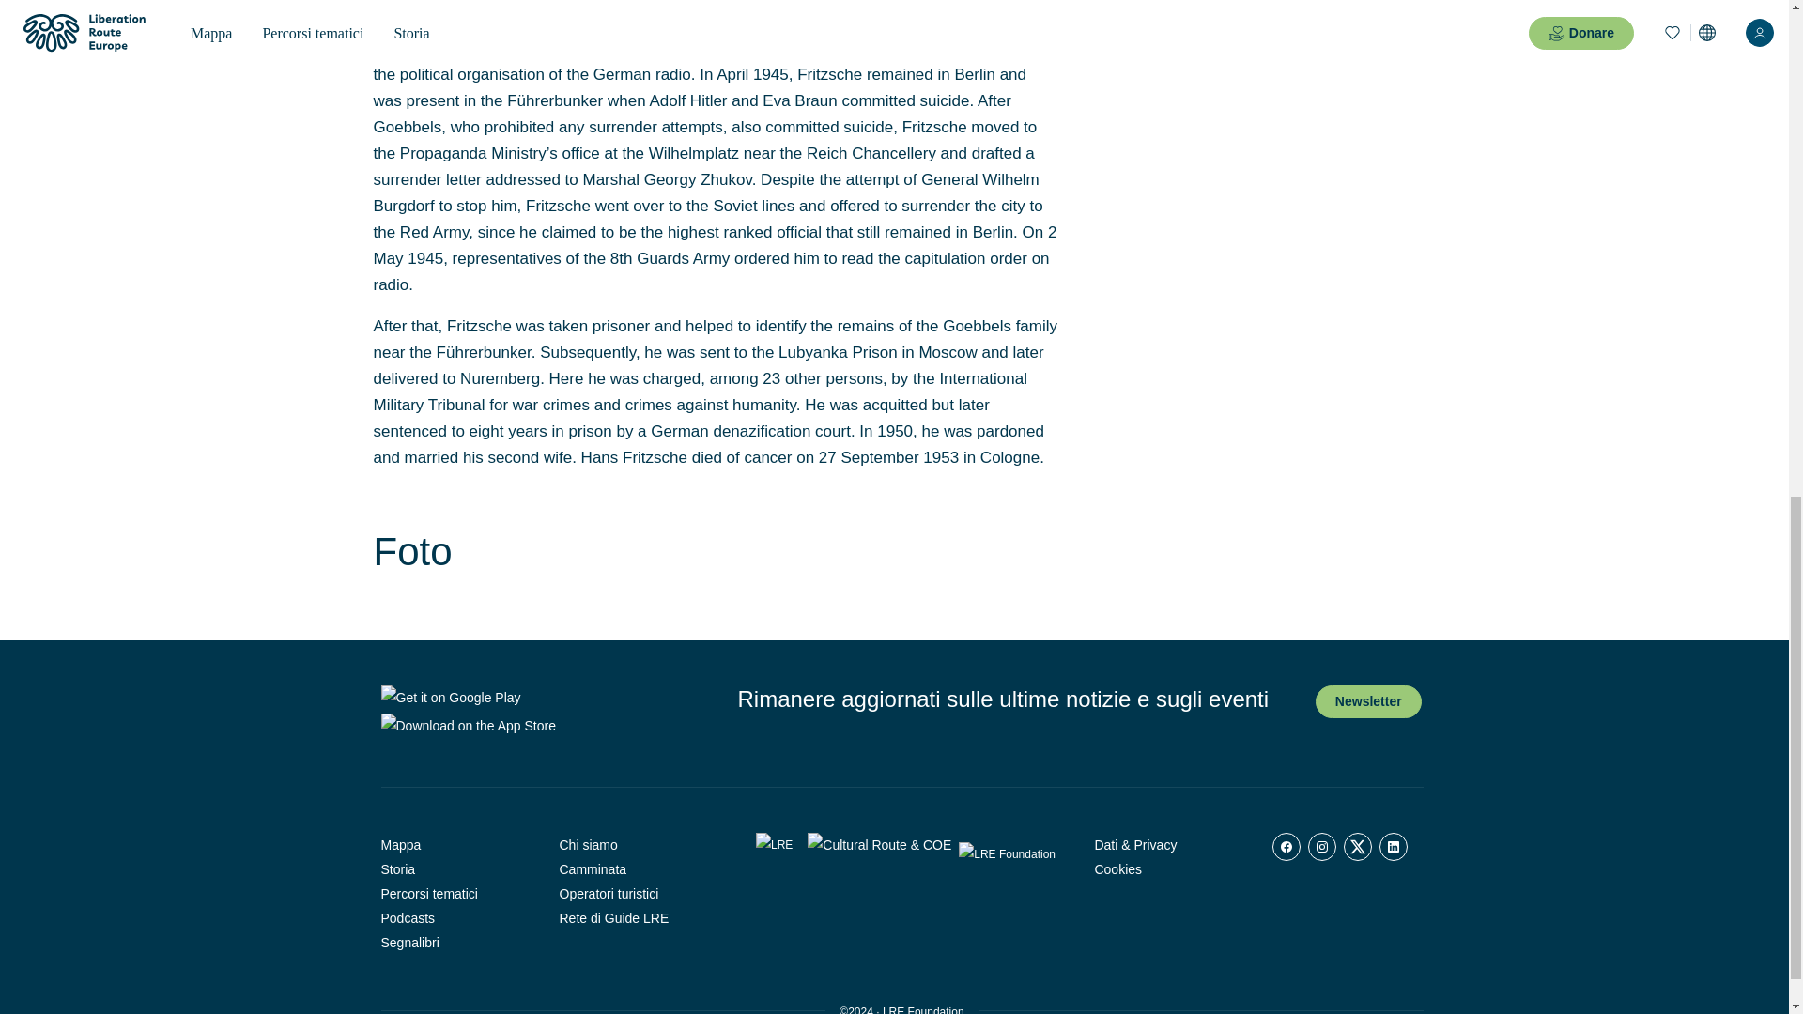 This screenshot has height=1014, width=1803. Describe the element at coordinates (635, 868) in the screenshot. I see `Camminata` at that location.